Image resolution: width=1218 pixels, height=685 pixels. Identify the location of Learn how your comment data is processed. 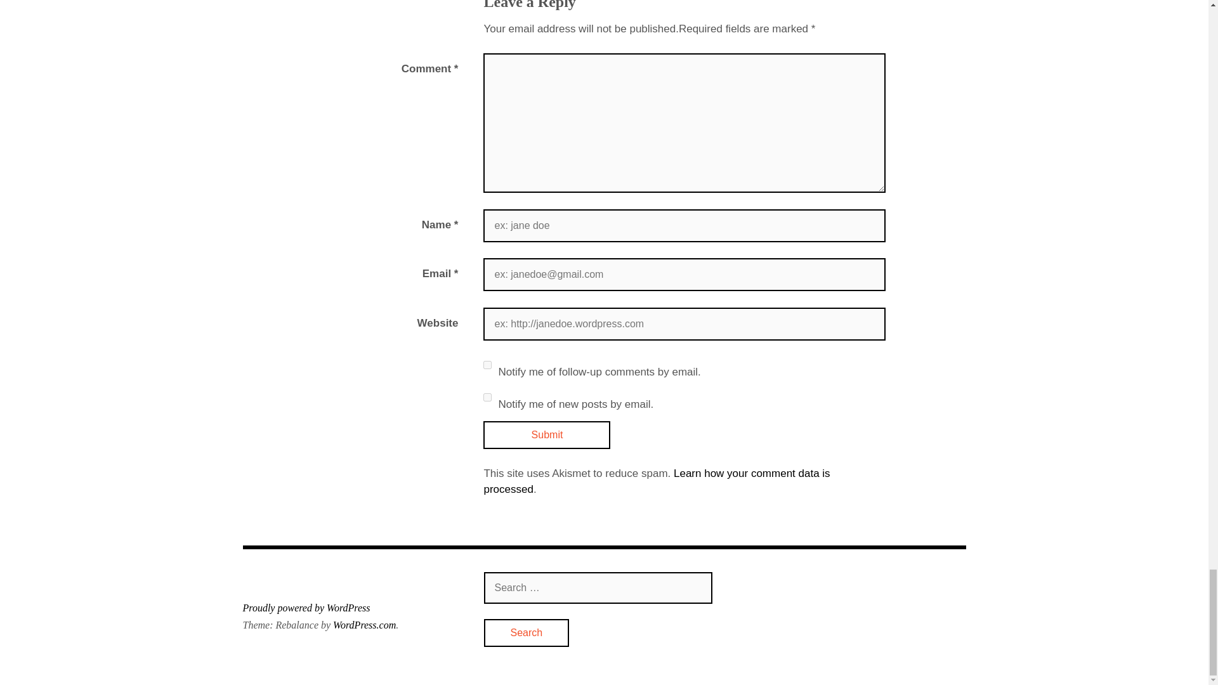
(656, 481).